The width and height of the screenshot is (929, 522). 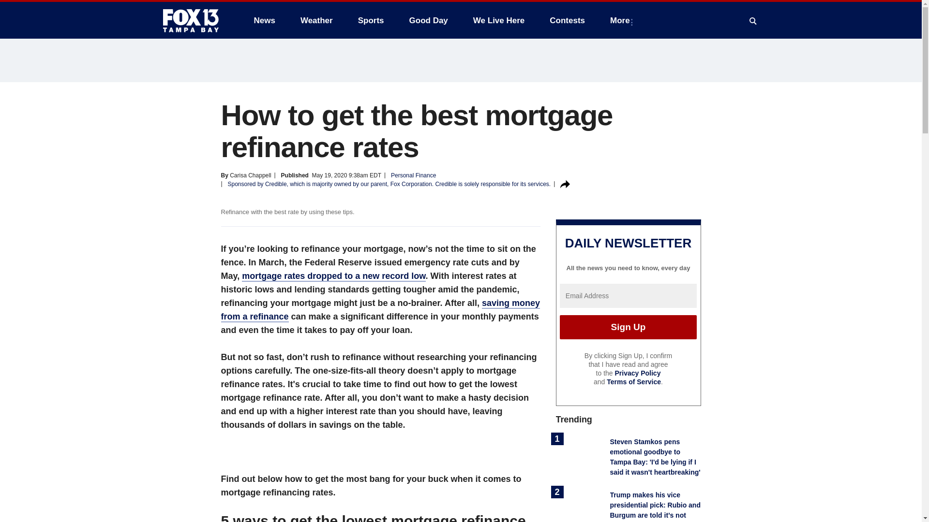 I want to click on Good Day, so click(x=429, y=20).